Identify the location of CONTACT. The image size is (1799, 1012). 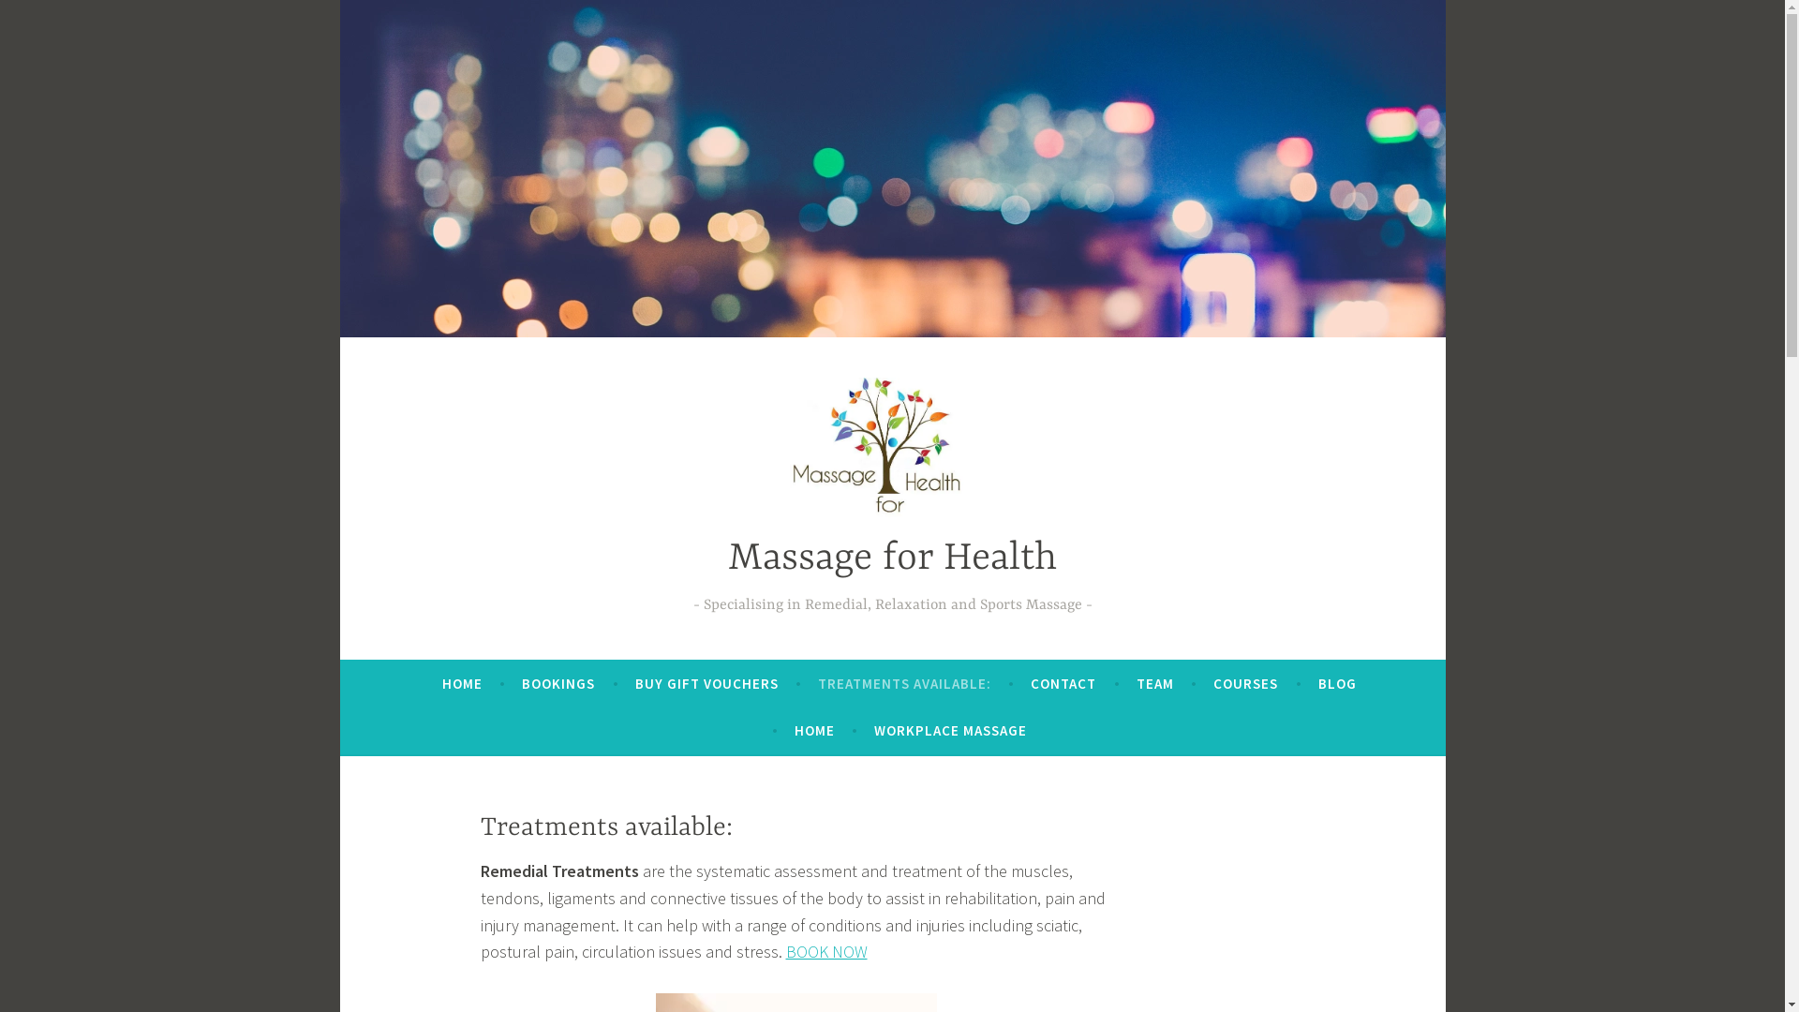
(1063, 684).